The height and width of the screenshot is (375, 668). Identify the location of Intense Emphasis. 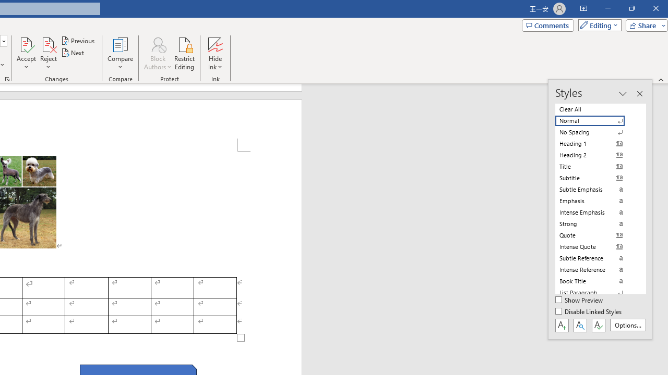
(596, 213).